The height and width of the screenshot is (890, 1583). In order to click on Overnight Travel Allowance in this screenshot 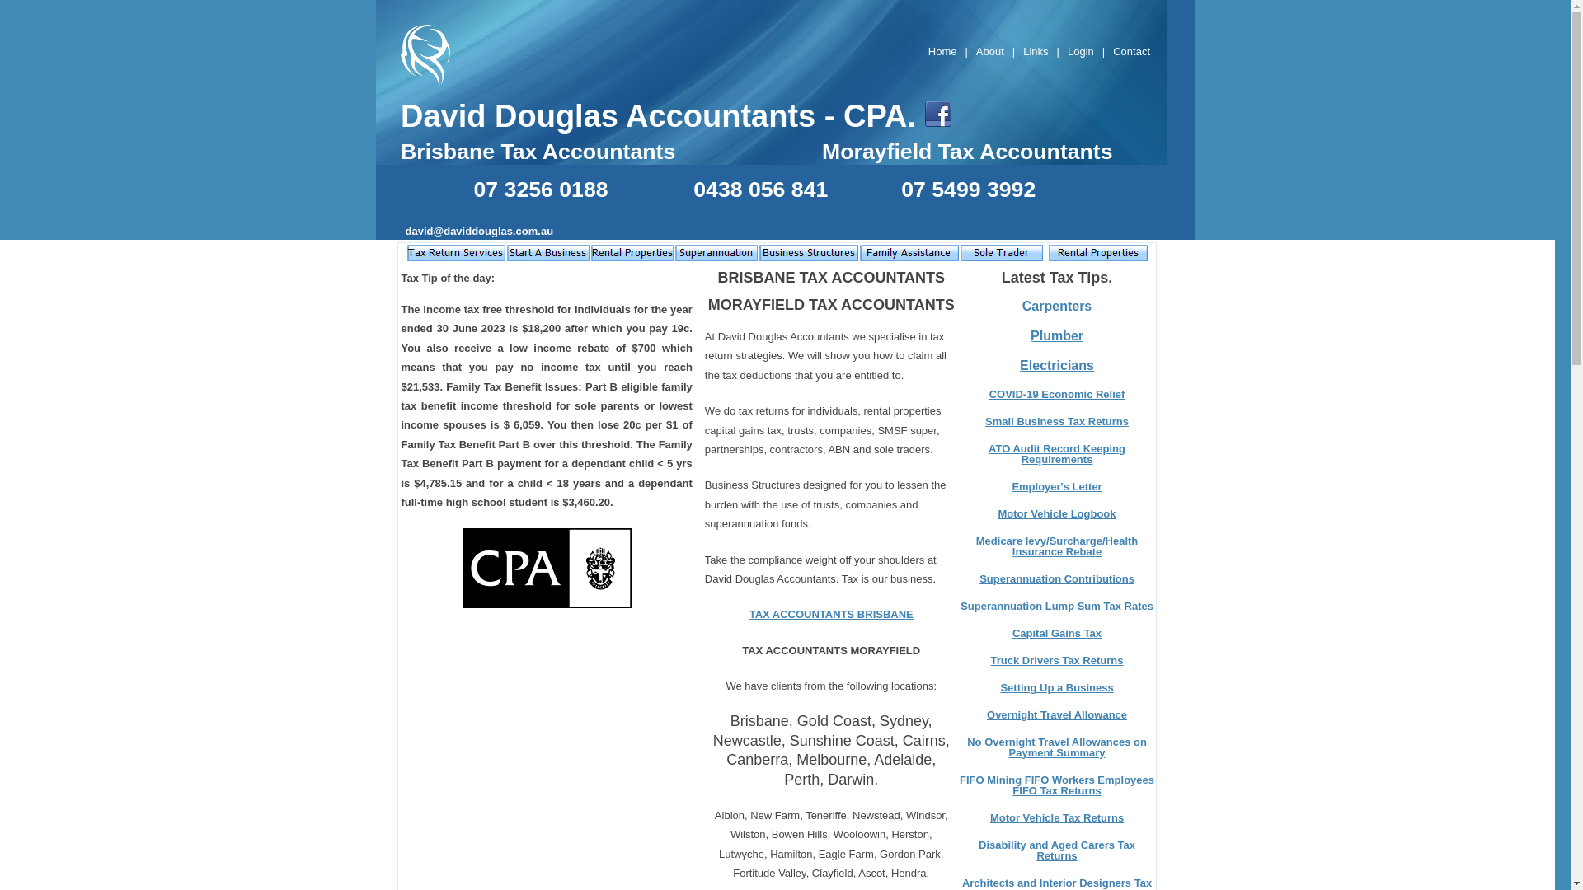, I will do `click(1057, 715)`.